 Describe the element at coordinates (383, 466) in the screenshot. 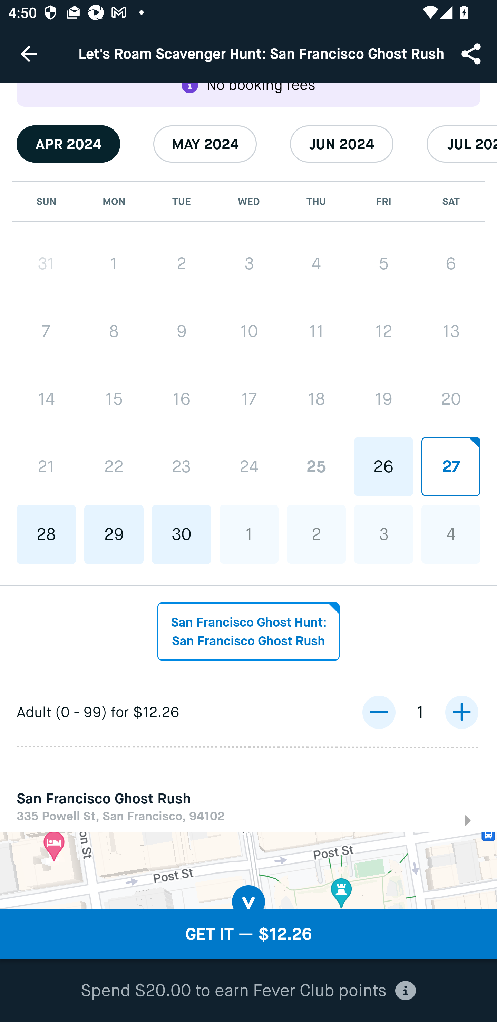

I see `26` at that location.